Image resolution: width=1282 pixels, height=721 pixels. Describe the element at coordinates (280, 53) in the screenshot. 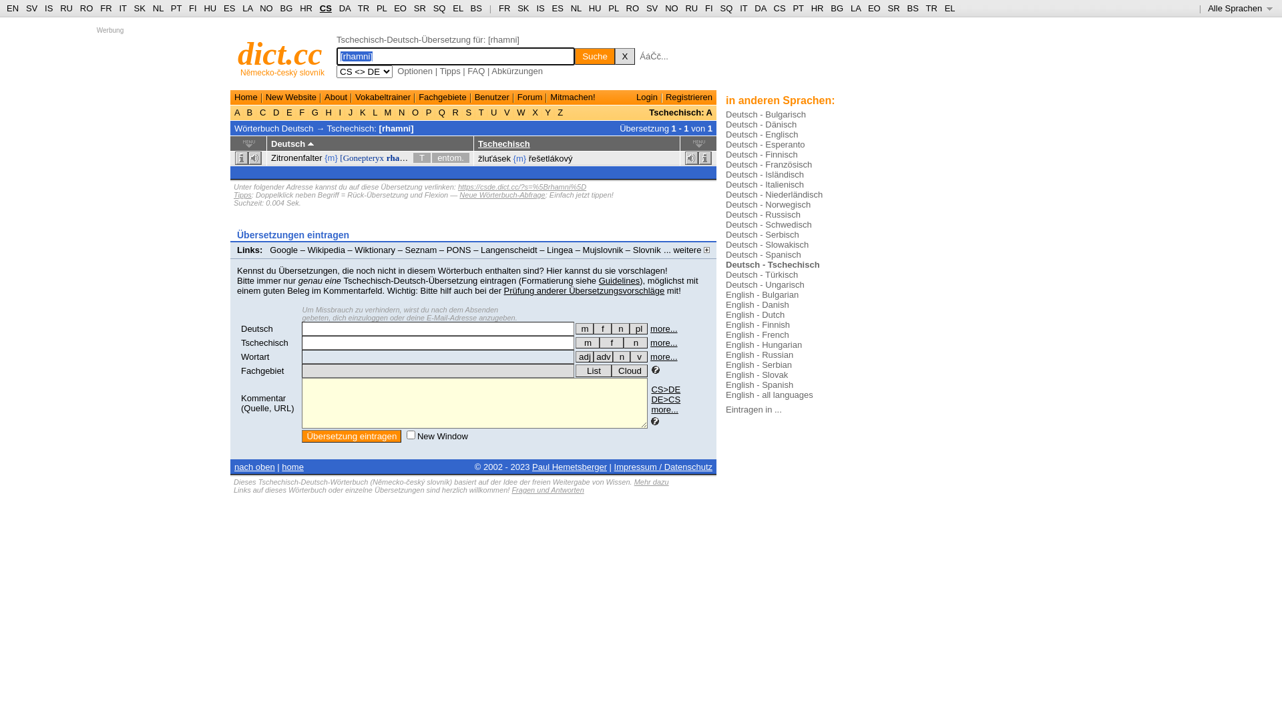

I see `dict.cc` at that location.